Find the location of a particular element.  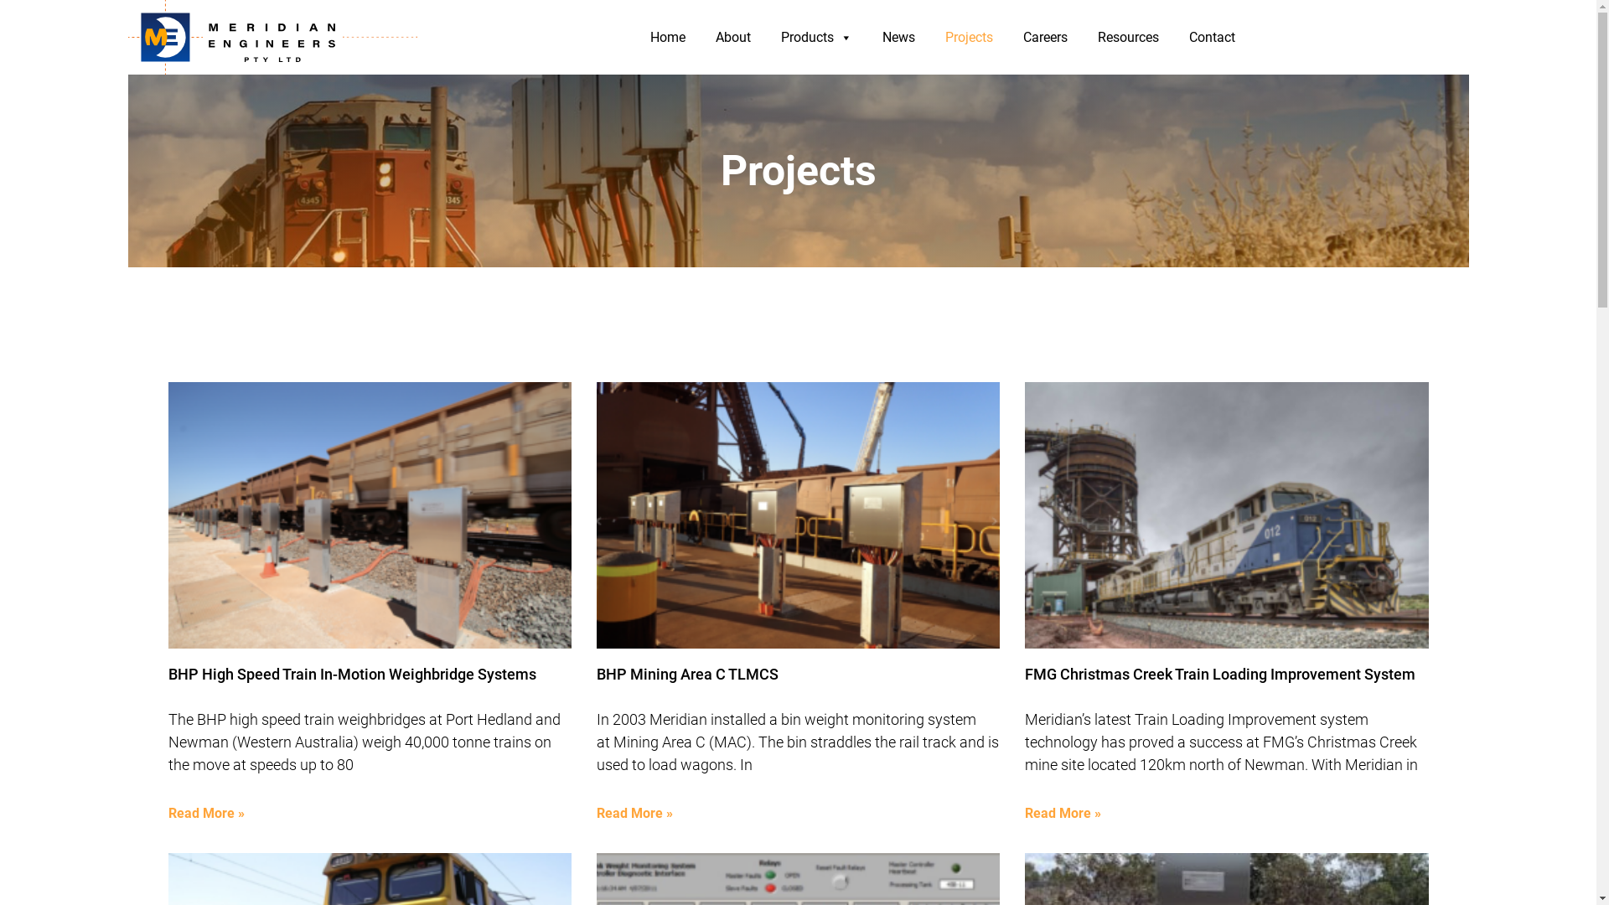

Contact is located at coordinates (1212, 37).